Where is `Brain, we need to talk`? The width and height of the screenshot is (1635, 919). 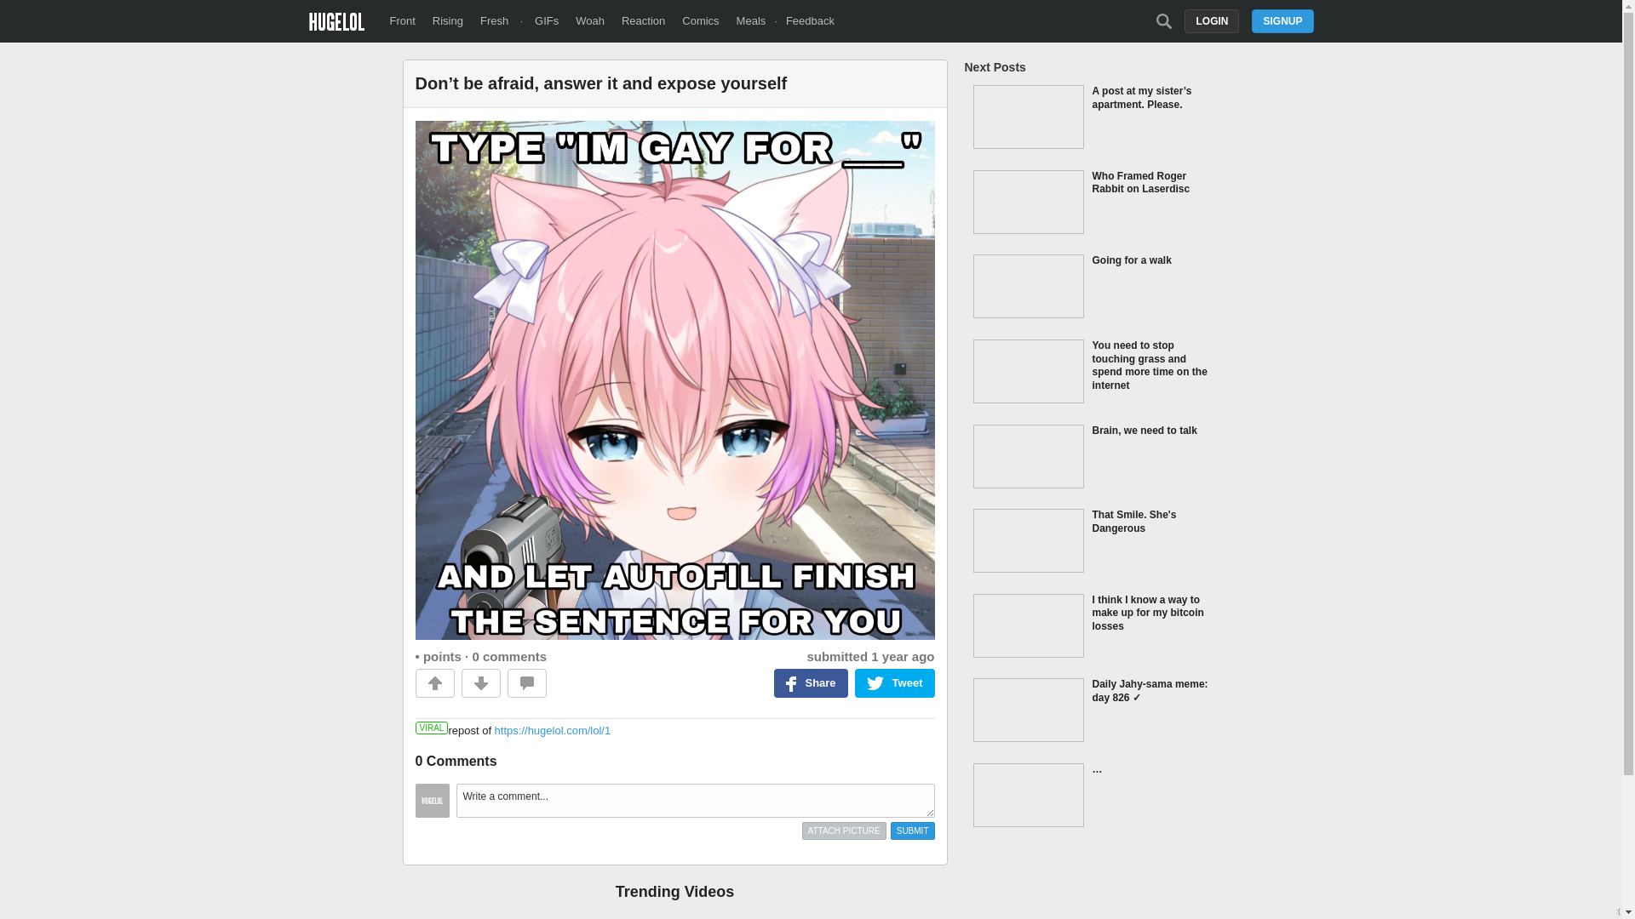 Brain, we need to talk is located at coordinates (1092, 458).